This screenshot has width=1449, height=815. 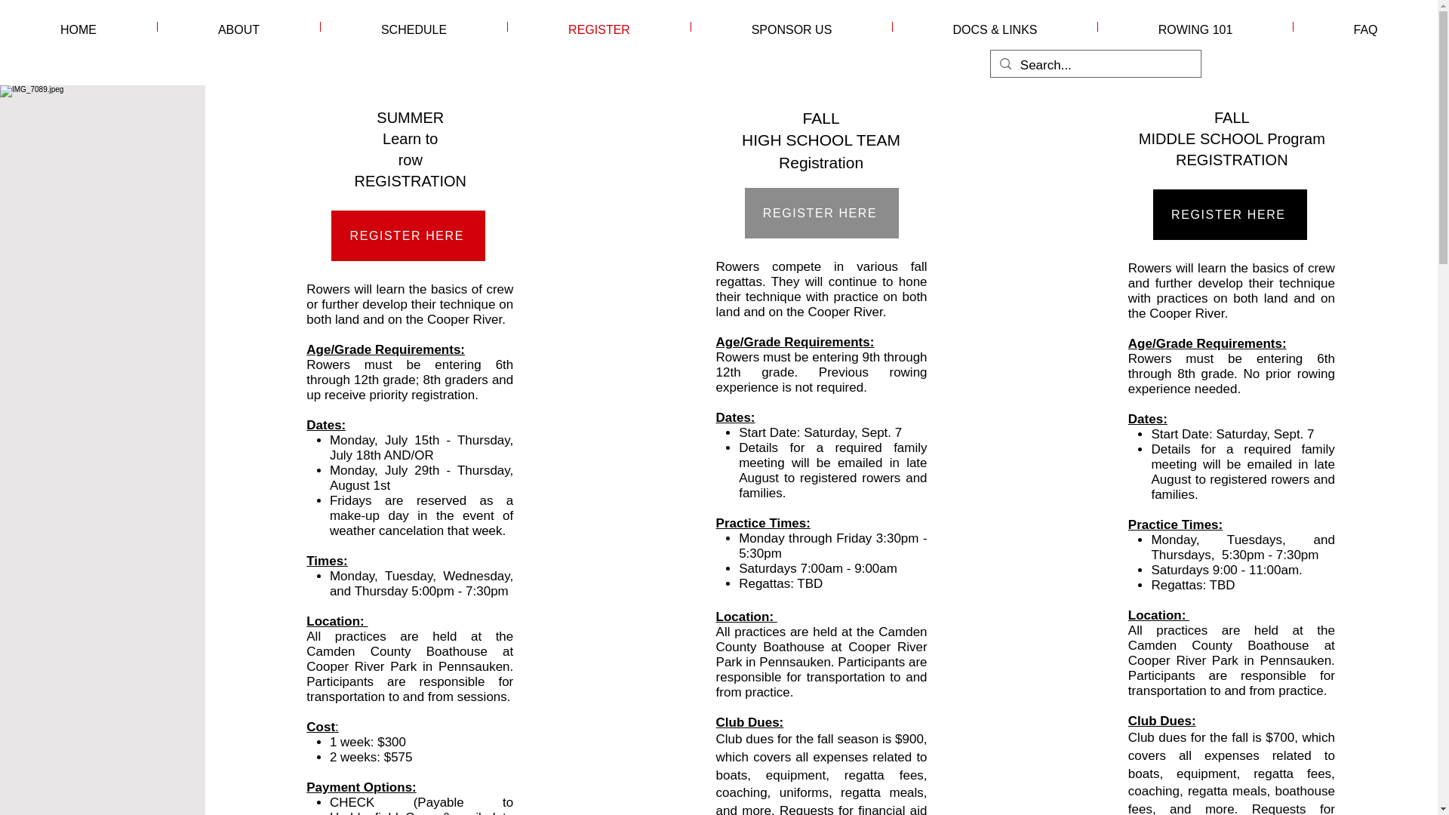 What do you see at coordinates (791, 27) in the screenshot?
I see `SPONSOR US` at bounding box center [791, 27].